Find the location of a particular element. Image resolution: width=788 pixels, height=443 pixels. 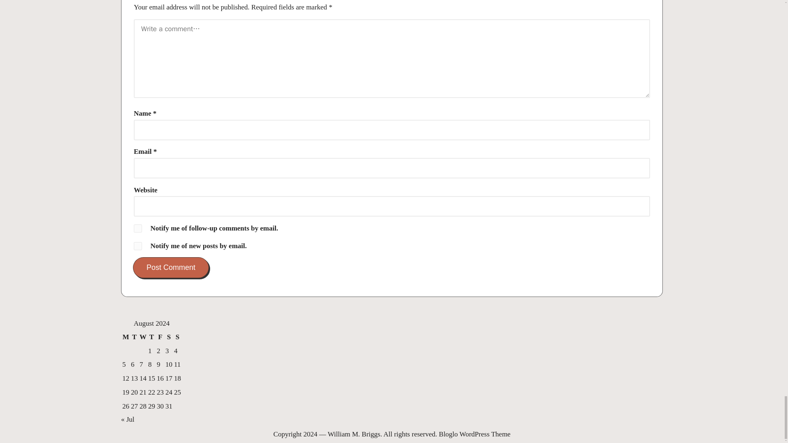

Tuesday is located at coordinates (135, 337).